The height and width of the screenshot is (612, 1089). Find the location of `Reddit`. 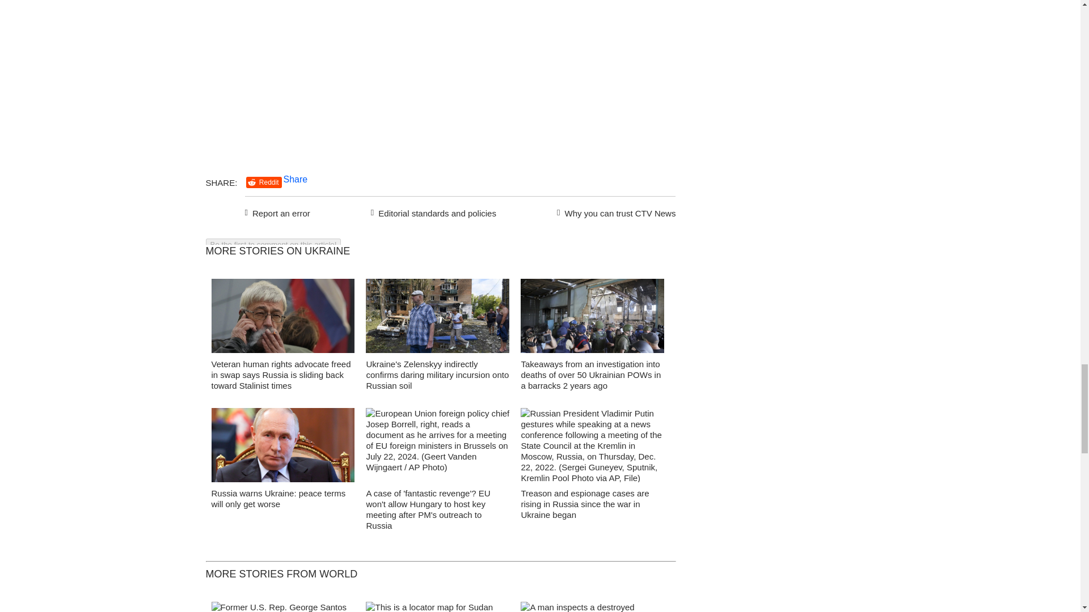

Reddit is located at coordinates (264, 182).